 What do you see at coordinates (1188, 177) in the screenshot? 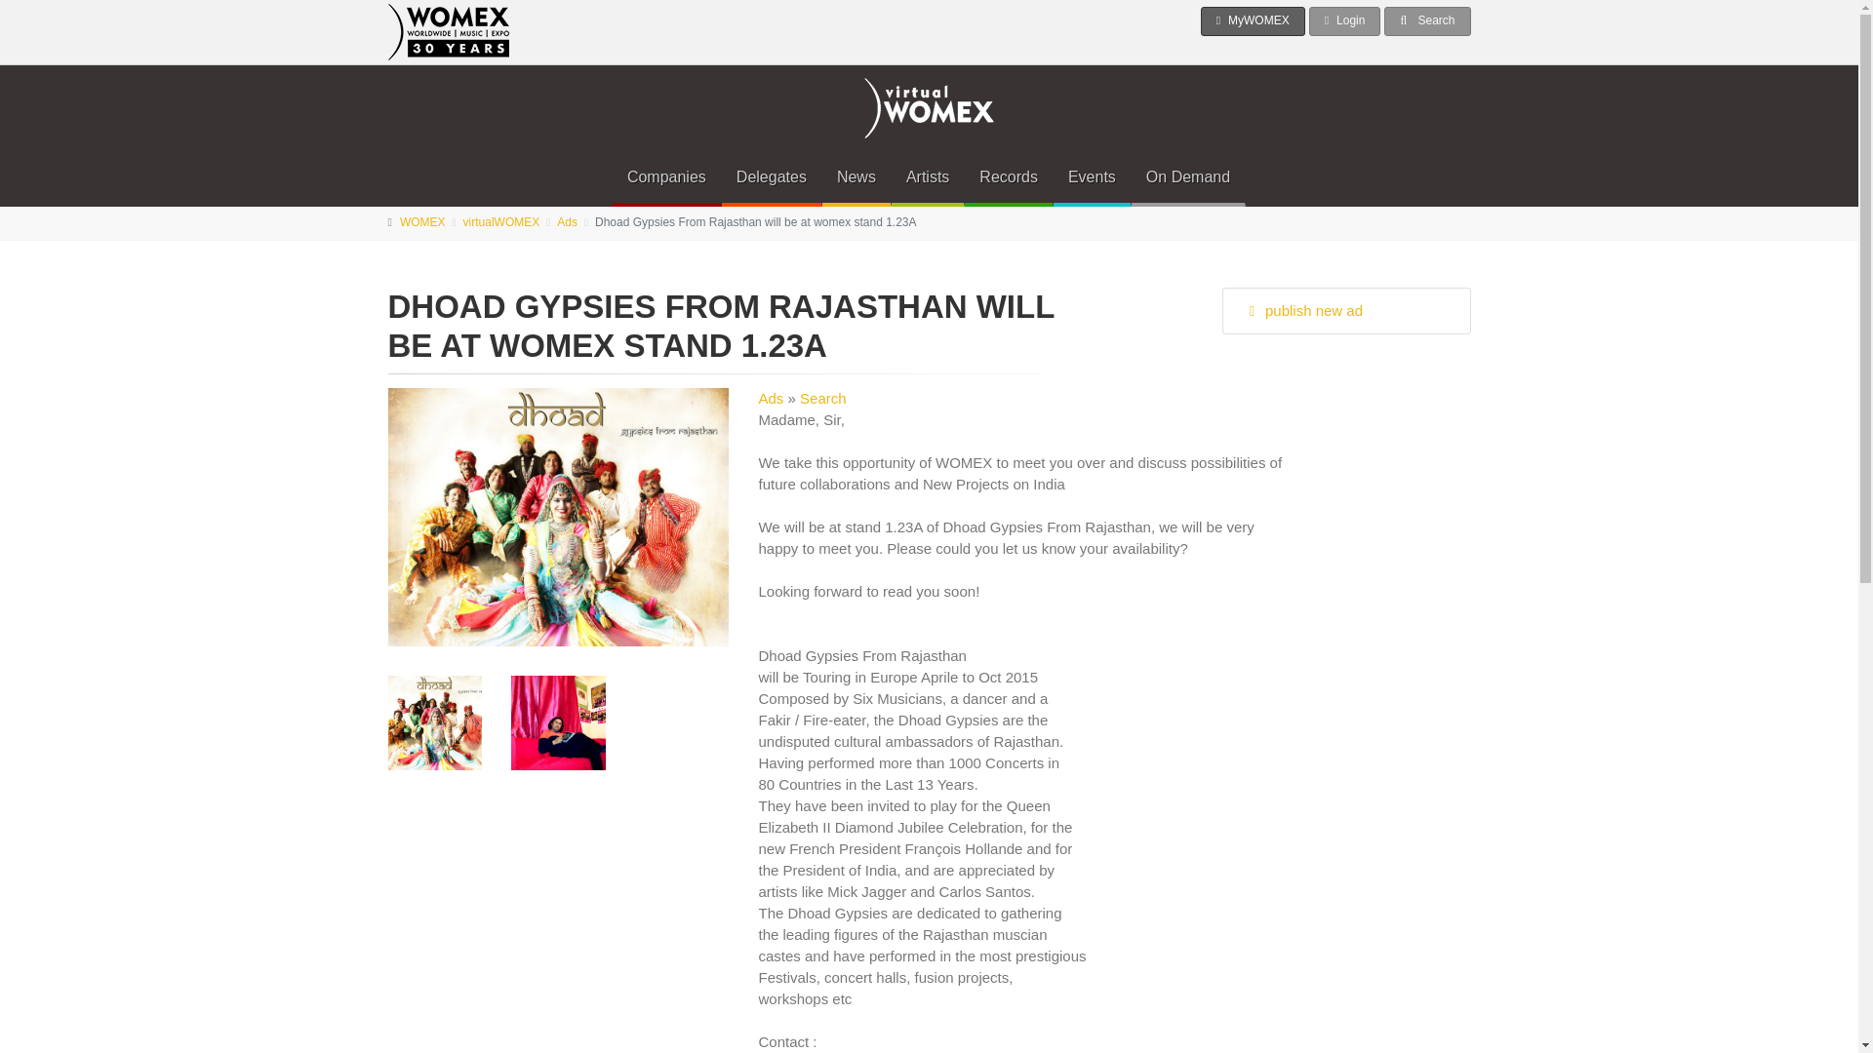
I see `On Demand` at bounding box center [1188, 177].